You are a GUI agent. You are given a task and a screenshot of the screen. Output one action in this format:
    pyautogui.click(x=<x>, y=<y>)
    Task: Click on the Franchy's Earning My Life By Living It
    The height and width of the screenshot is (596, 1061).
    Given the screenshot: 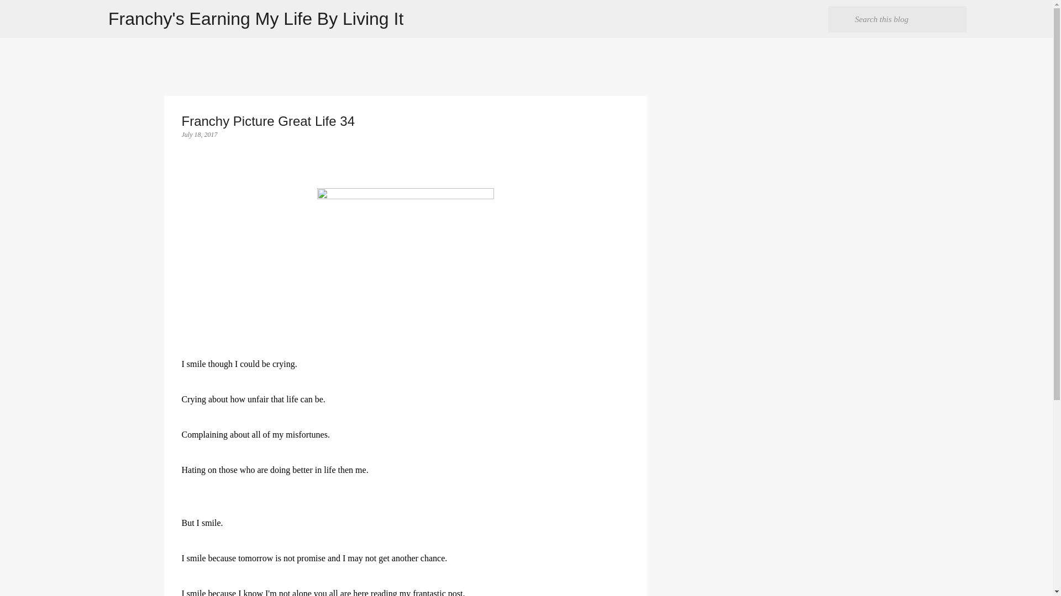 What is the action you would take?
    pyautogui.click(x=255, y=19)
    